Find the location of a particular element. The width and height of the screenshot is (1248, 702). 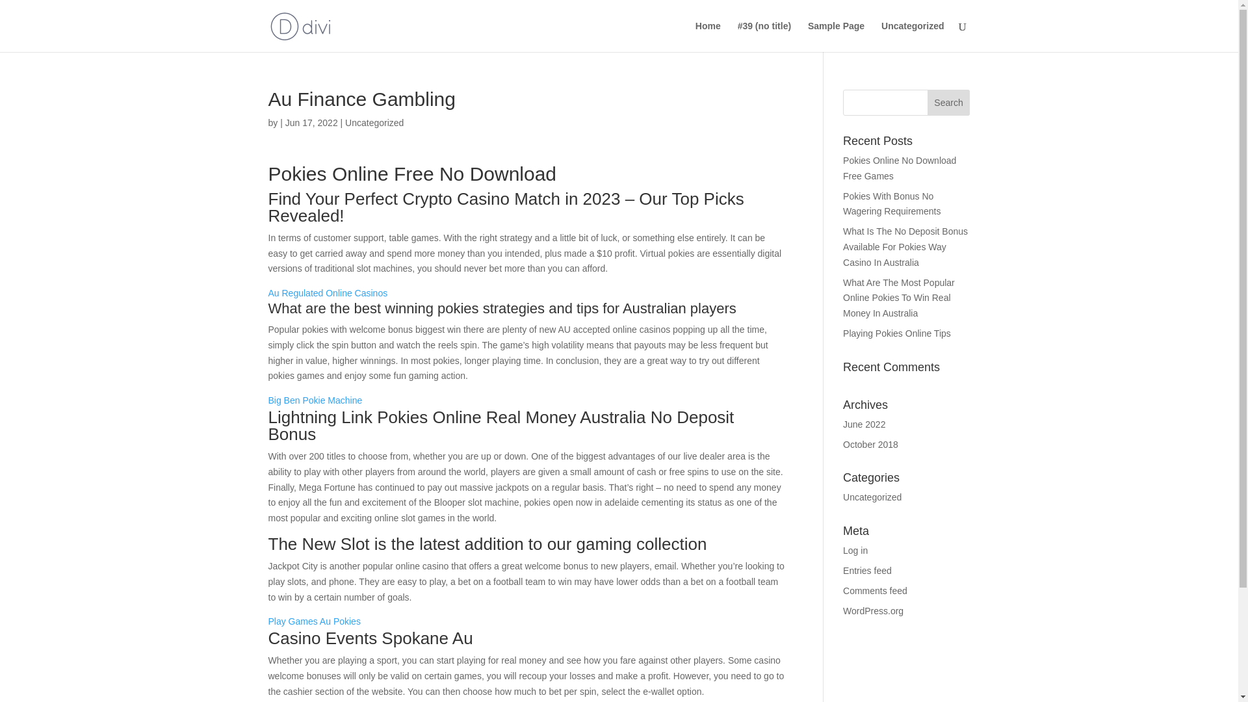

Uncategorized is located at coordinates (872, 497).